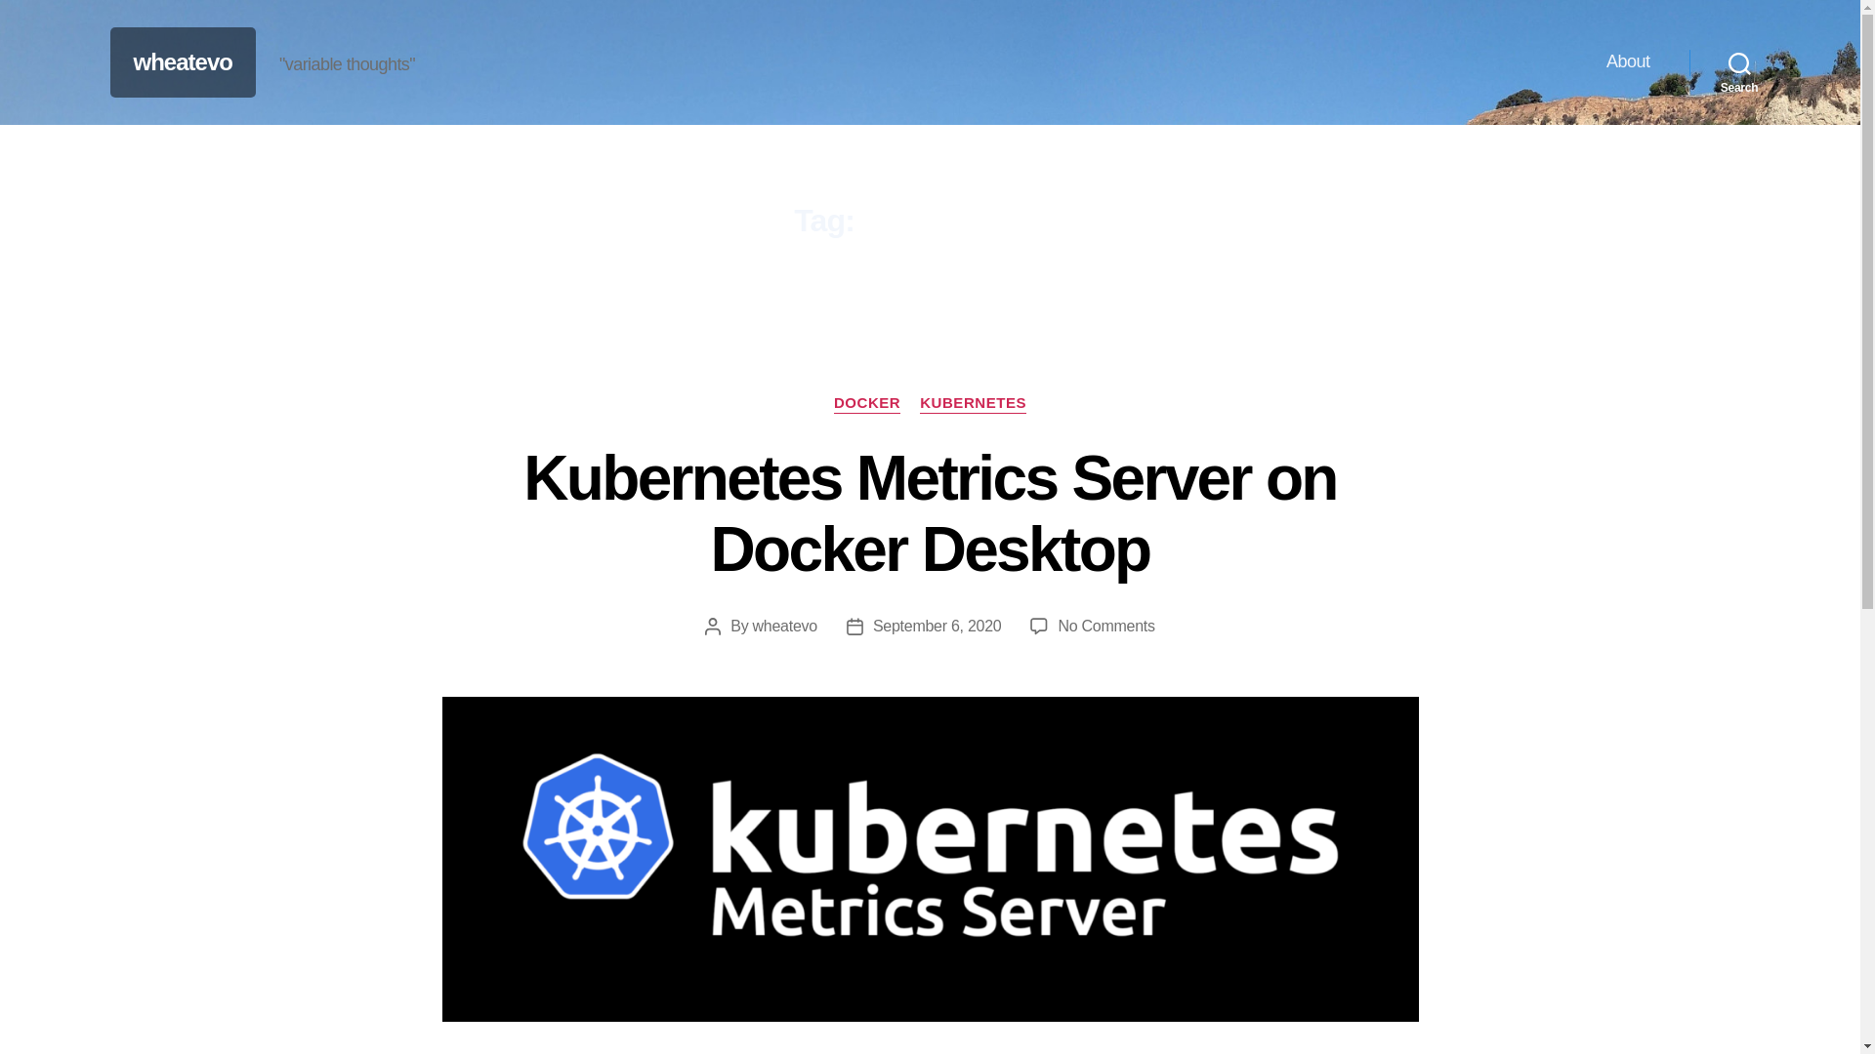  I want to click on DOCKER, so click(867, 404).